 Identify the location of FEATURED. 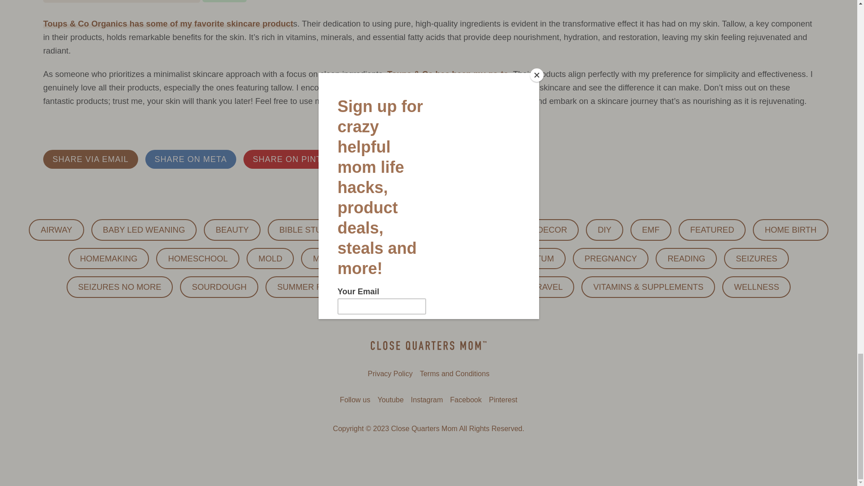
(712, 229).